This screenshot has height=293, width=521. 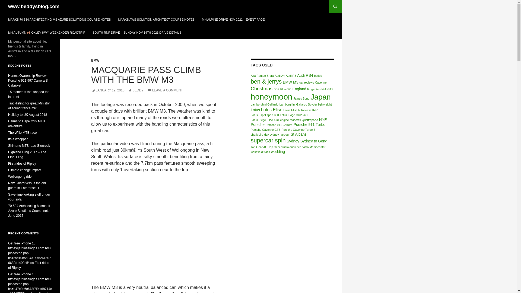 What do you see at coordinates (95, 60) in the screenshot?
I see `BMW` at bounding box center [95, 60].